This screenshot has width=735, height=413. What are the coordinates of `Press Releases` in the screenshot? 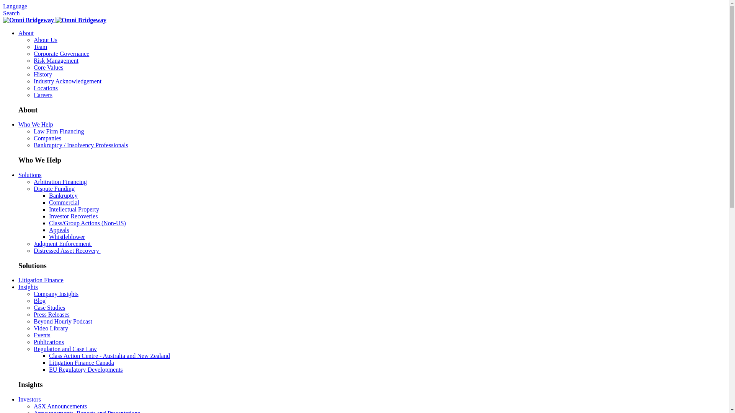 It's located at (52, 314).